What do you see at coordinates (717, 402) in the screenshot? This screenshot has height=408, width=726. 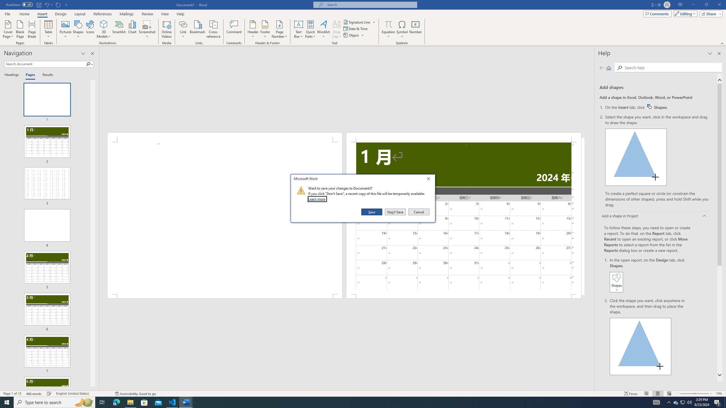 I see `Action Center, 2 new notifications` at bounding box center [717, 402].